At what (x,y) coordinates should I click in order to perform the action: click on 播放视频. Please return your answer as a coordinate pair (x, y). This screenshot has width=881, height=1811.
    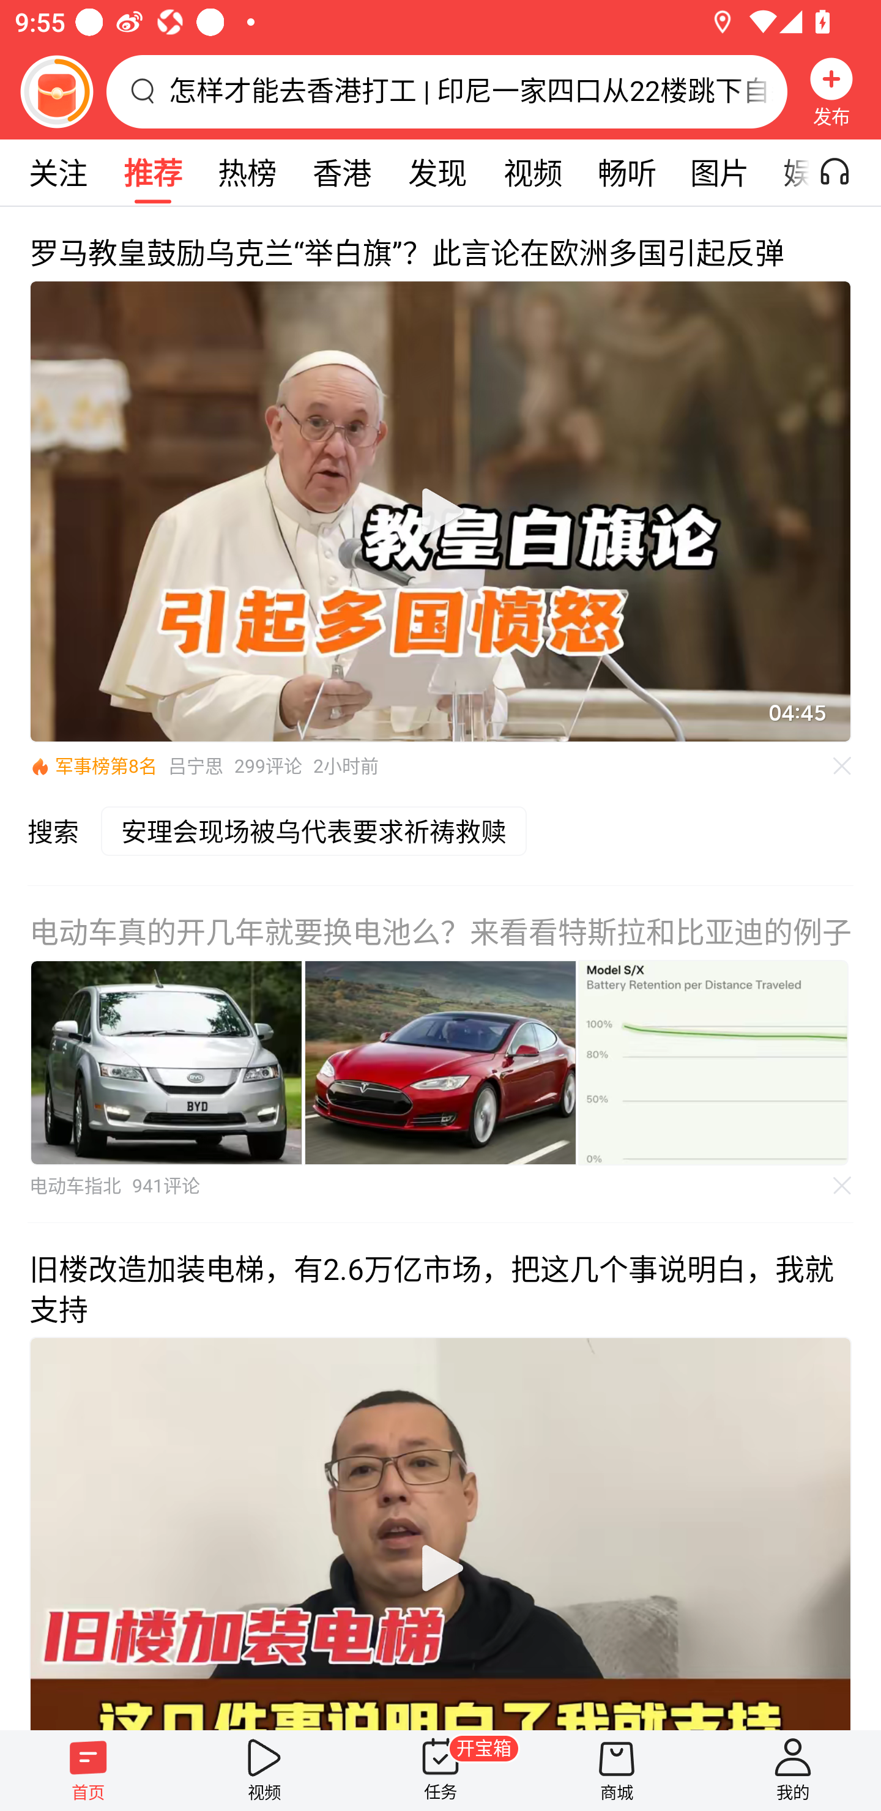
    Looking at the image, I should click on (441, 511).